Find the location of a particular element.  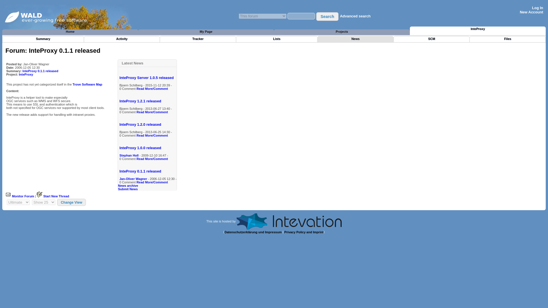

Home is located at coordinates (70, 33).